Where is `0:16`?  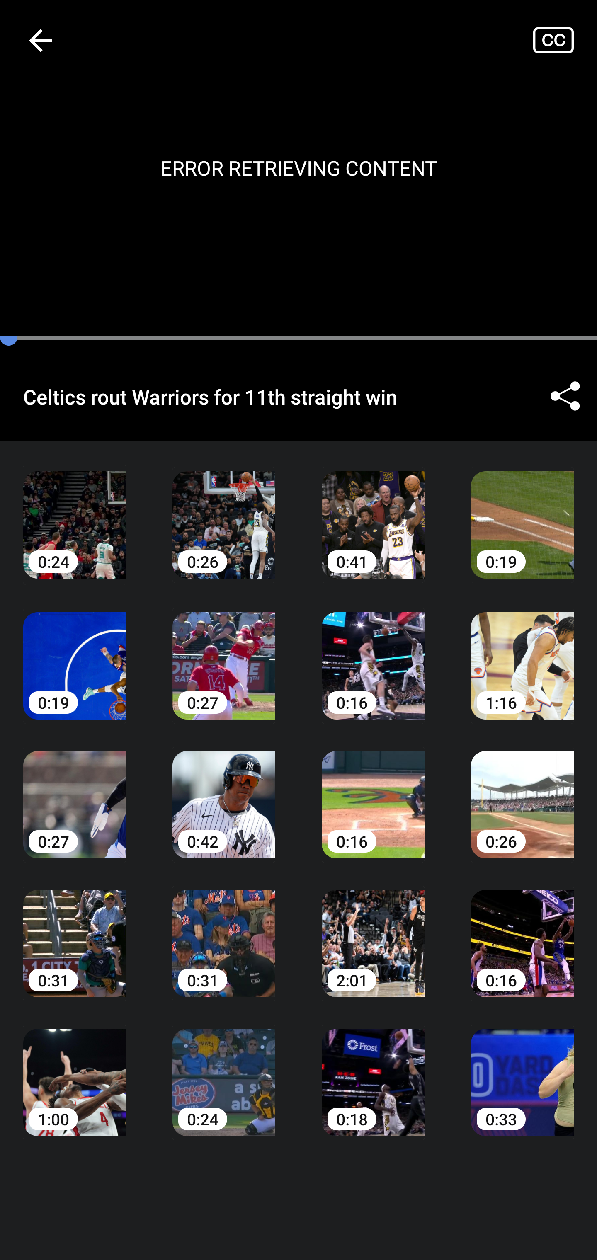
0:16 is located at coordinates (373, 793).